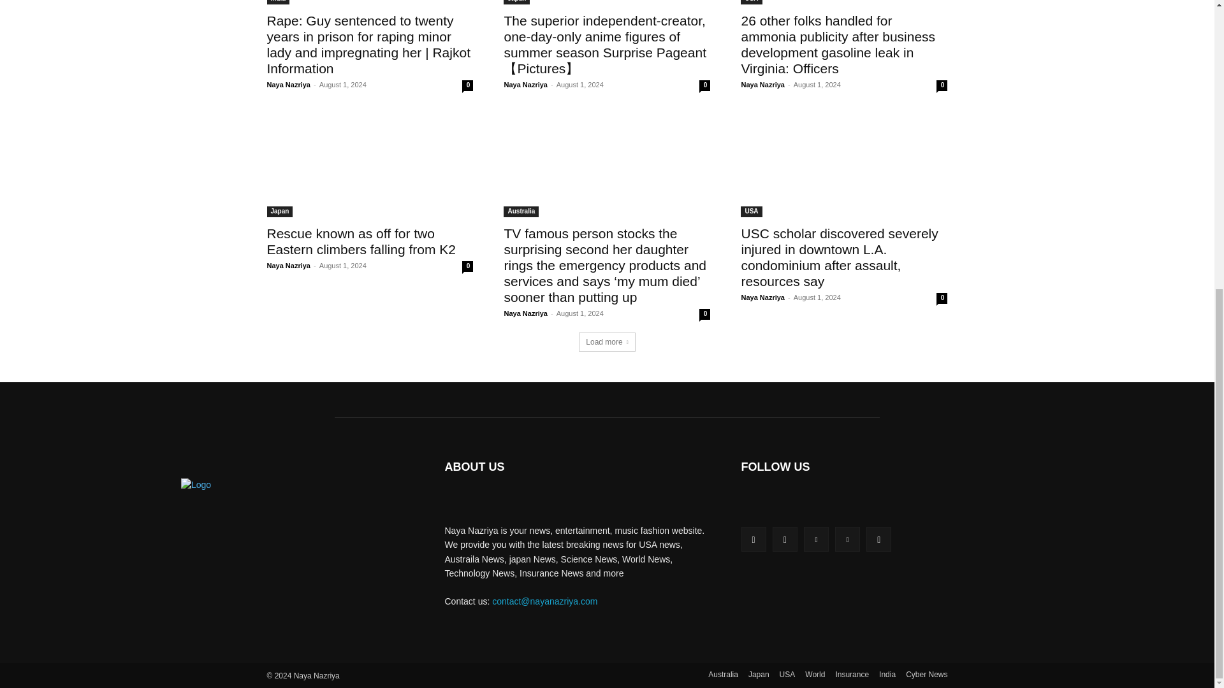 This screenshot has width=1224, height=688. Describe the element at coordinates (467, 85) in the screenshot. I see `0` at that location.